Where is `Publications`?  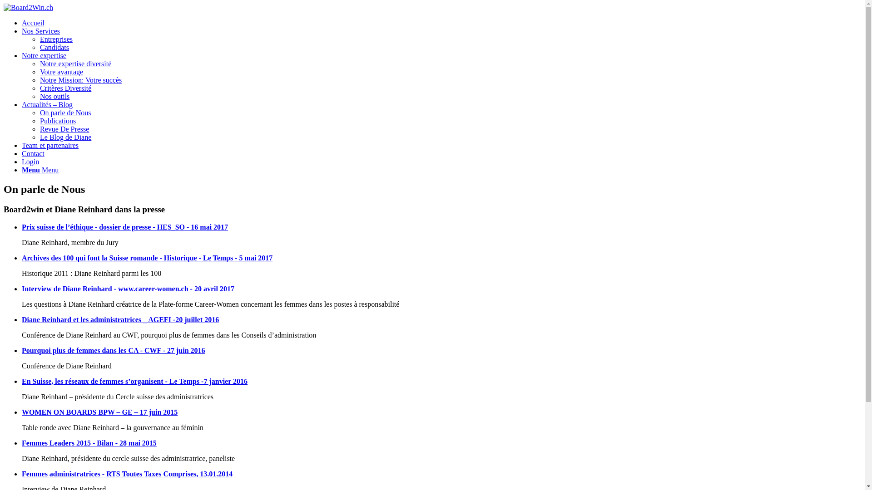
Publications is located at coordinates (58, 121).